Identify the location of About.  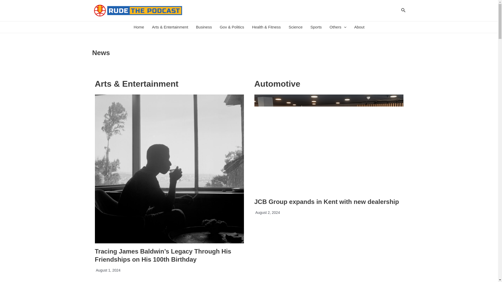
(359, 27).